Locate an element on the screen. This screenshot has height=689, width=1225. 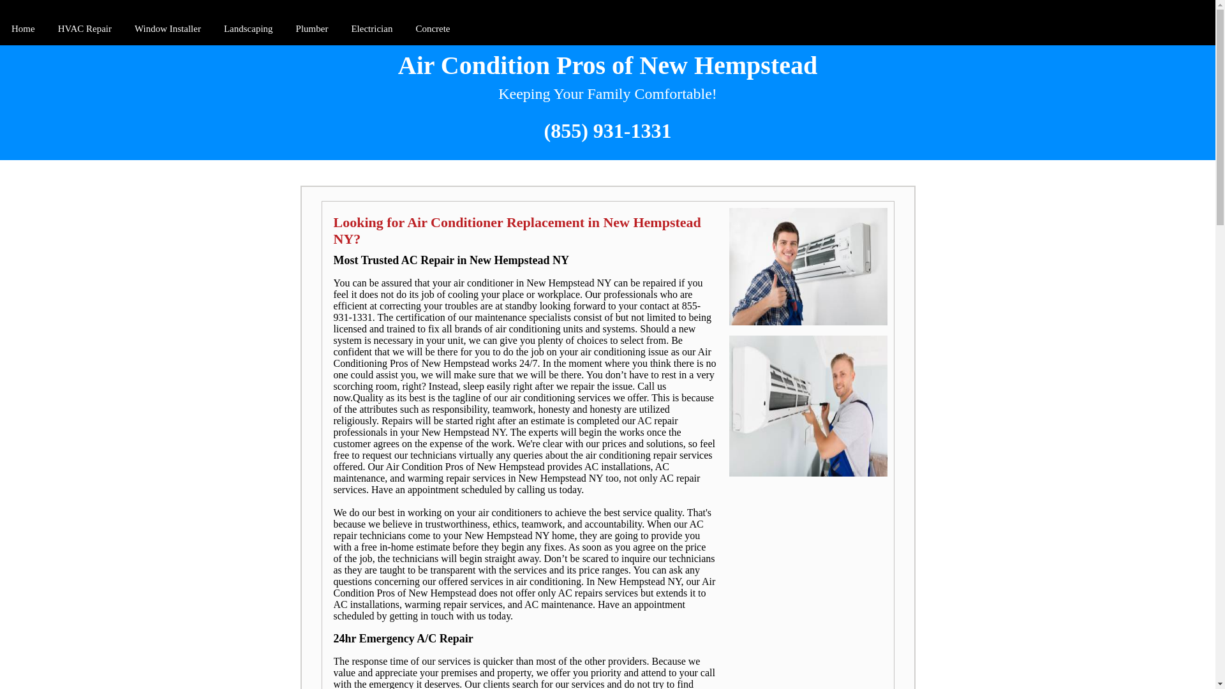
Landscaping is located at coordinates (248, 29).